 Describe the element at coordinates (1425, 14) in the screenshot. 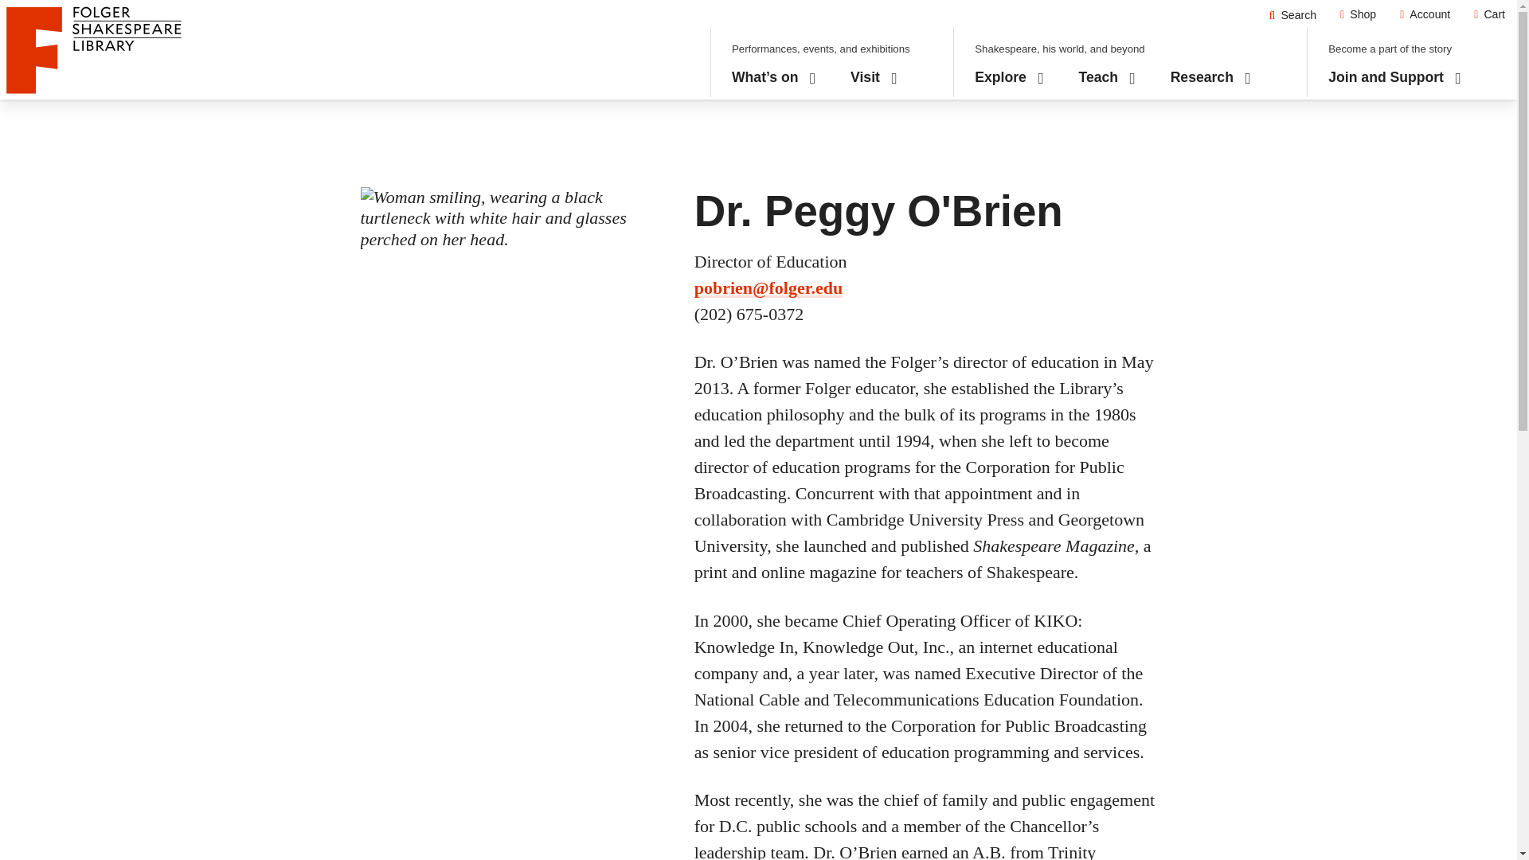

I see `Folger Shakespeare Library - Home` at that location.